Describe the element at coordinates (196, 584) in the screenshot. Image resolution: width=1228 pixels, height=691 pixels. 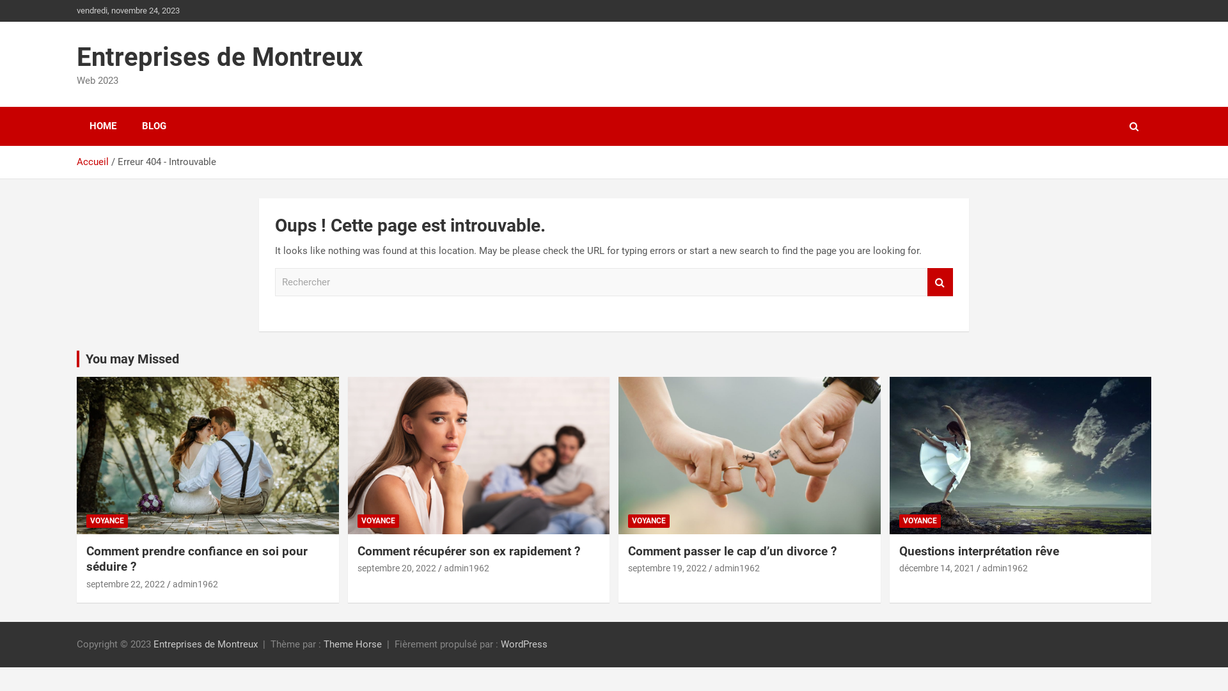
I see `admin1962` at that location.